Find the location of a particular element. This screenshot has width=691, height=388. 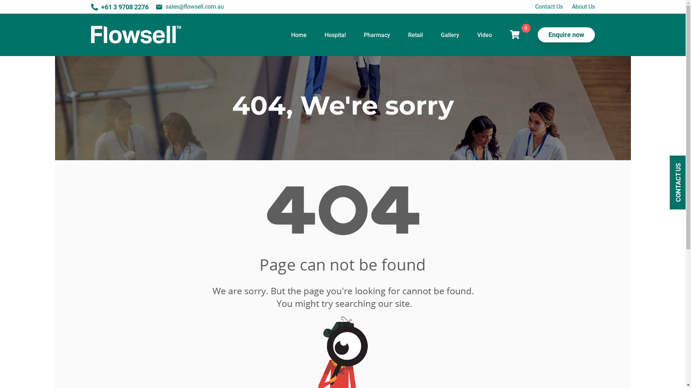

0 is located at coordinates (515, 35).